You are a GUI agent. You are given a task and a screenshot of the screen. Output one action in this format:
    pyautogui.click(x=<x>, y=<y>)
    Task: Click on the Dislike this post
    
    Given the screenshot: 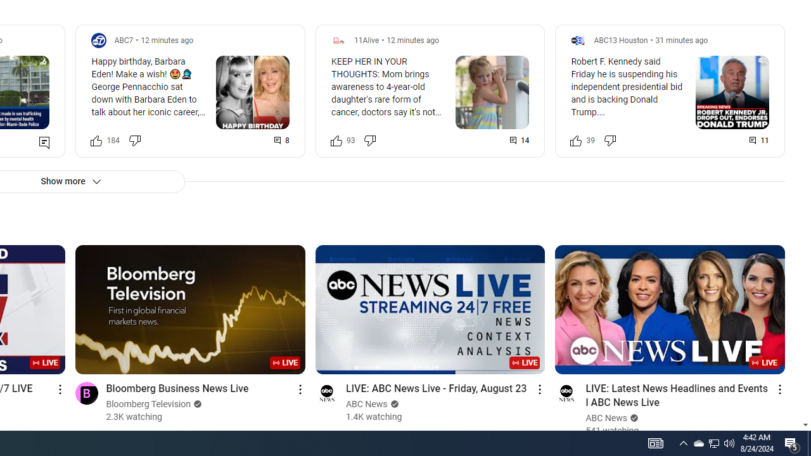 What is the action you would take?
    pyautogui.click(x=610, y=141)
    